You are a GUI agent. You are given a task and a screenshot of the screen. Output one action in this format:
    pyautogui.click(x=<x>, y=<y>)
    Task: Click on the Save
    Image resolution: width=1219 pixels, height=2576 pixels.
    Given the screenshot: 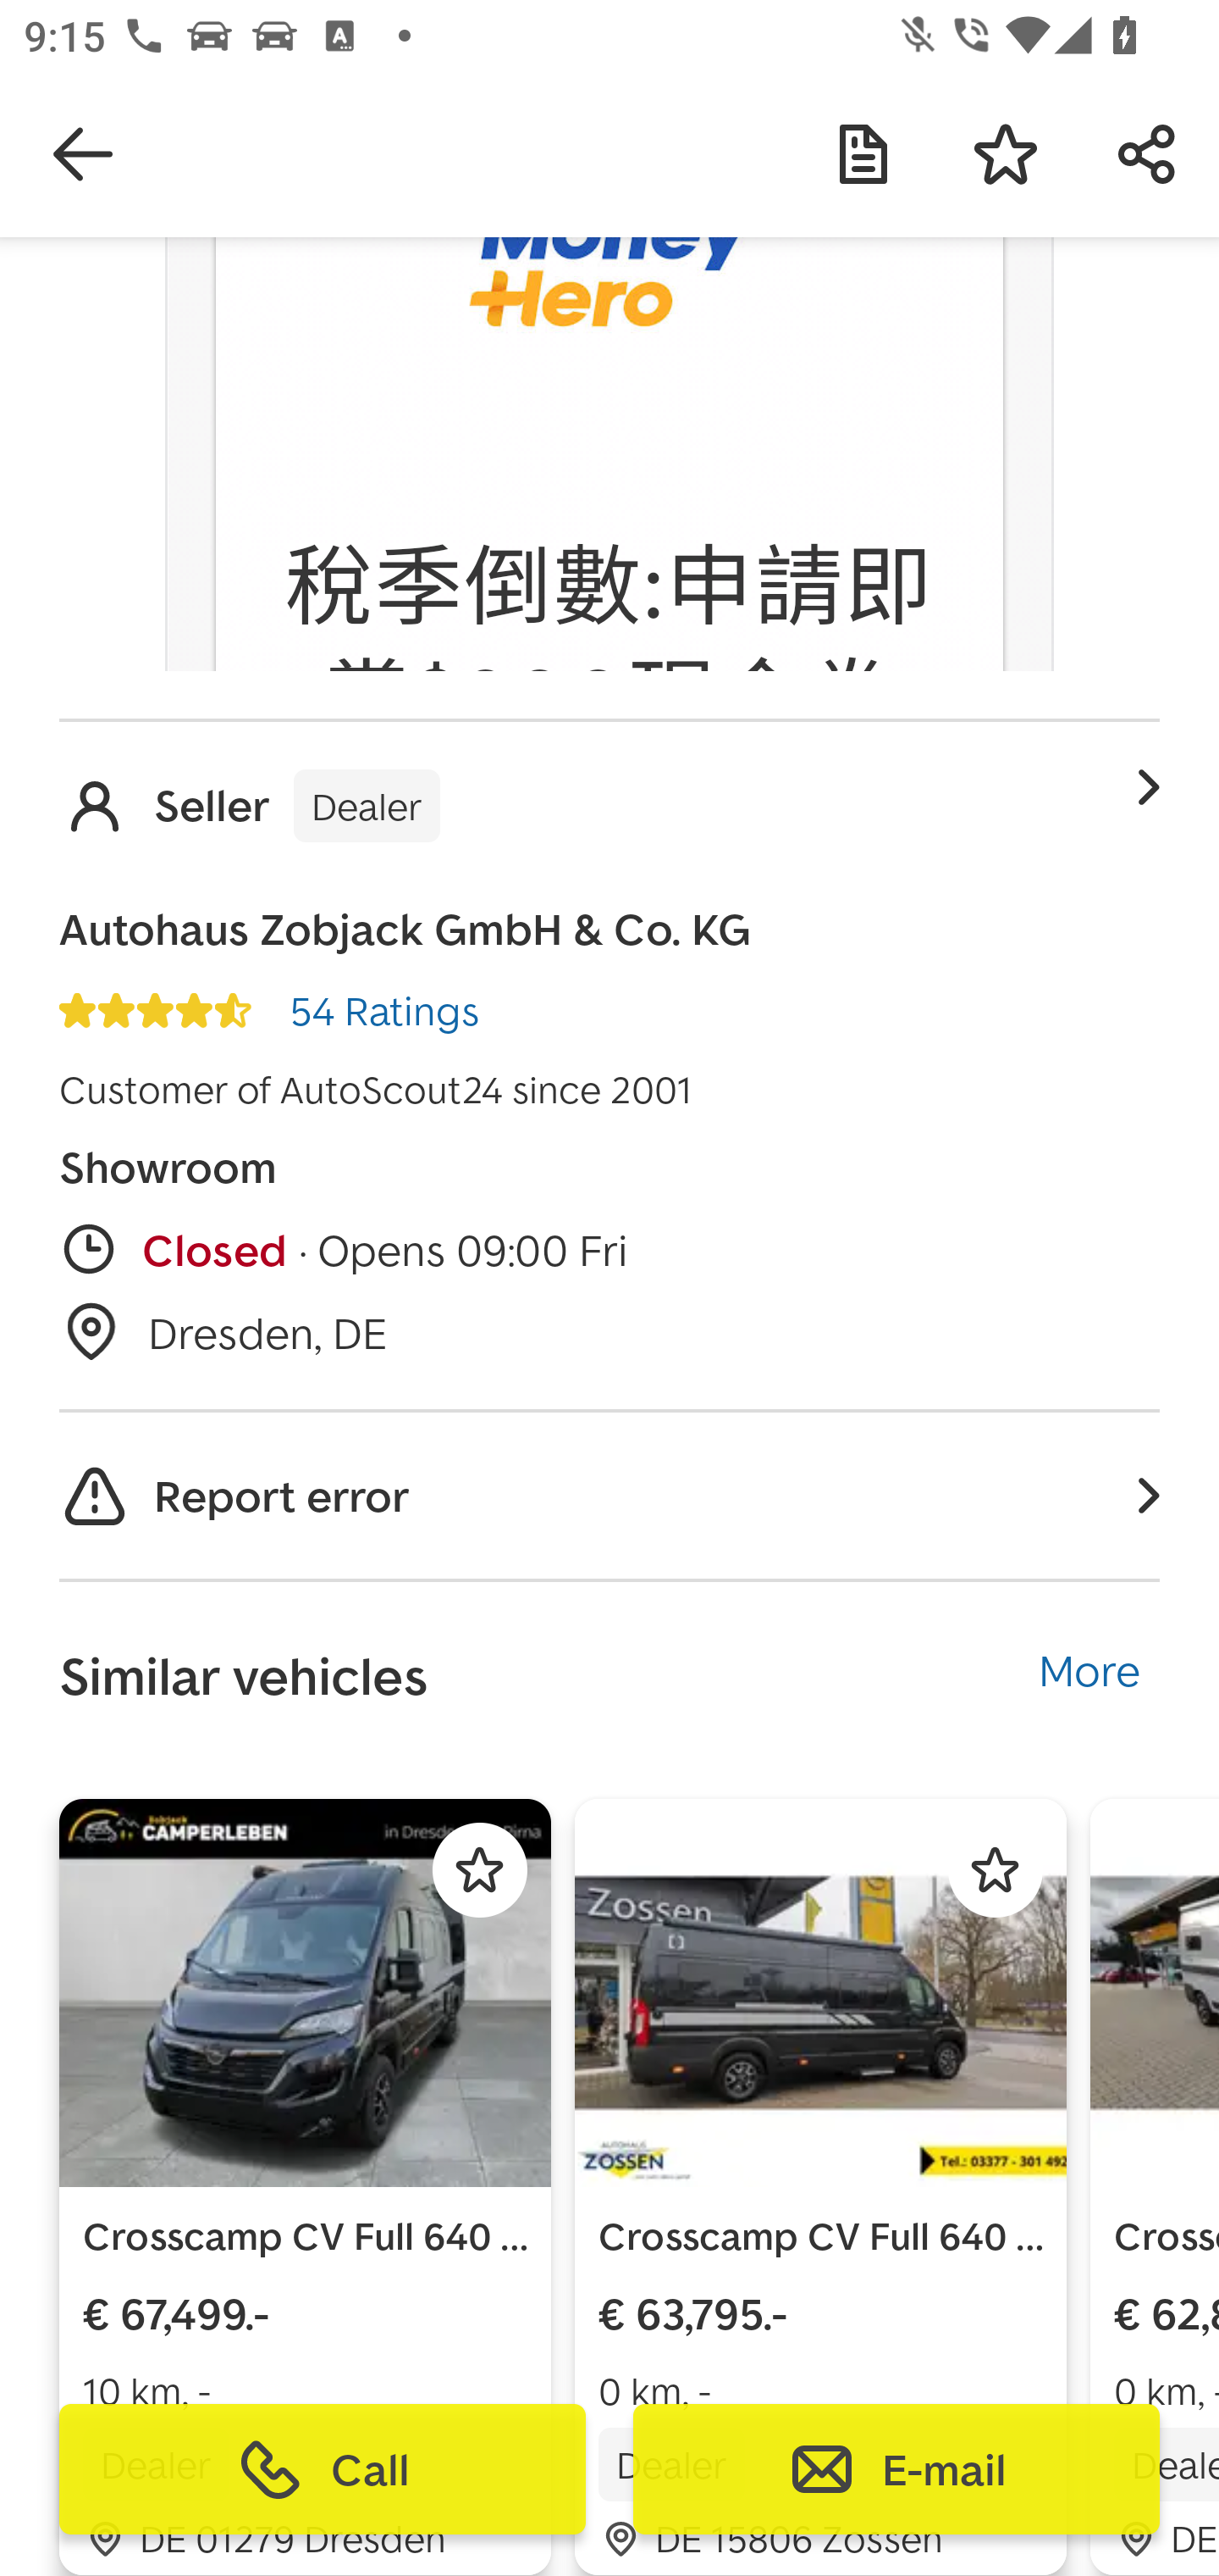 What is the action you would take?
    pyautogui.click(x=1006, y=154)
    